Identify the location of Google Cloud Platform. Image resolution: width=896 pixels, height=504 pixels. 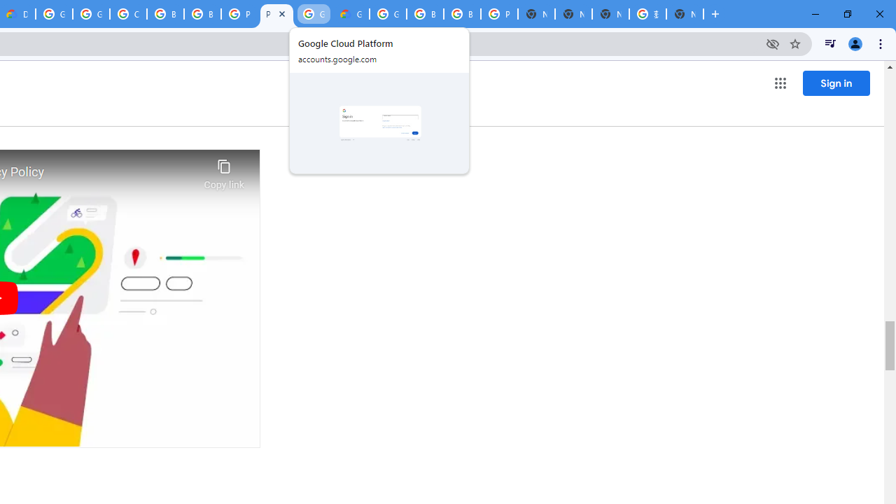
(388, 14).